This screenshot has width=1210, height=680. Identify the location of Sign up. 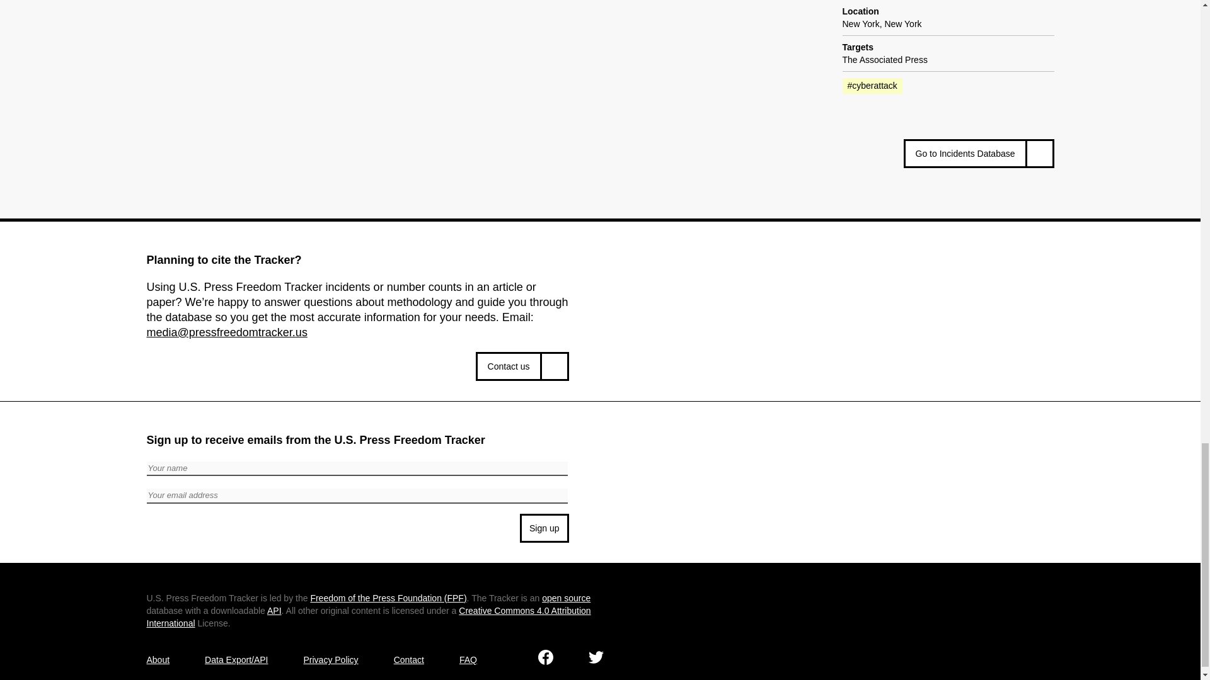
(544, 528).